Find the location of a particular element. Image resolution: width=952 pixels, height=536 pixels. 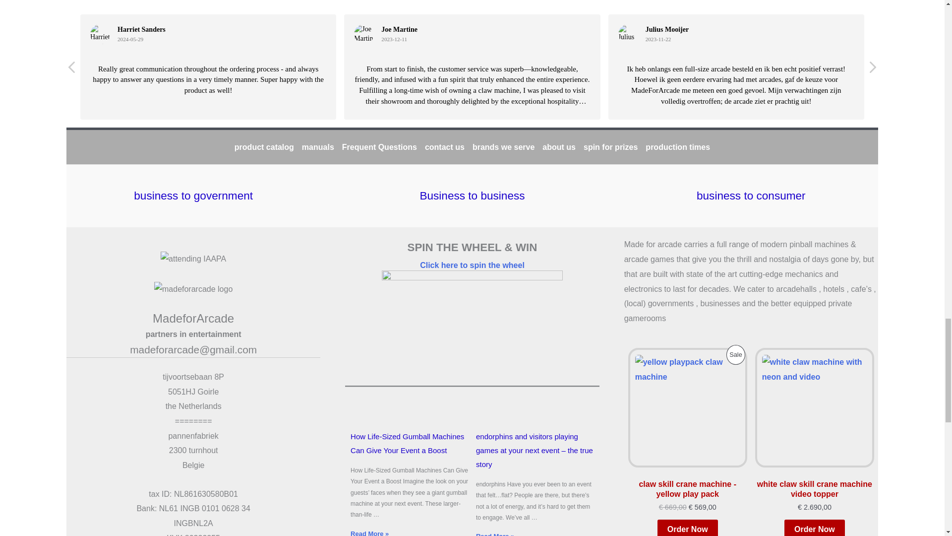

attending IAAPA is located at coordinates (193, 259).